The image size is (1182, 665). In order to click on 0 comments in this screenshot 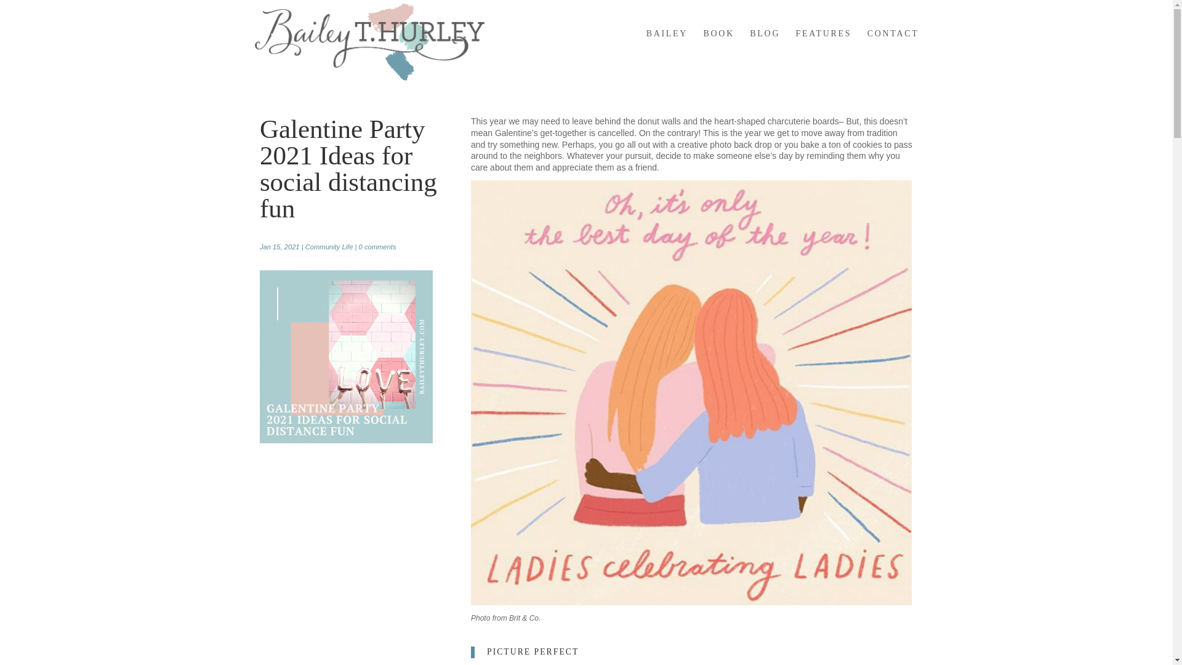, I will do `click(377, 247)`.